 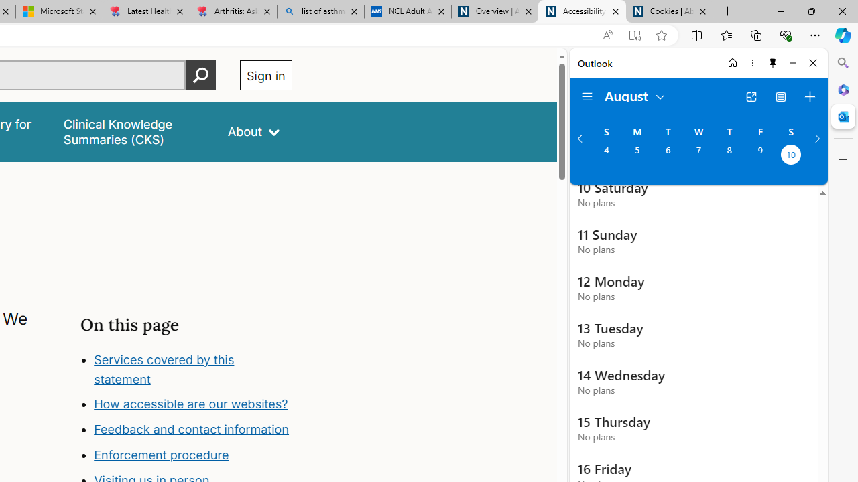 What do you see at coordinates (190, 404) in the screenshot?
I see `How accessible are our websites?` at bounding box center [190, 404].